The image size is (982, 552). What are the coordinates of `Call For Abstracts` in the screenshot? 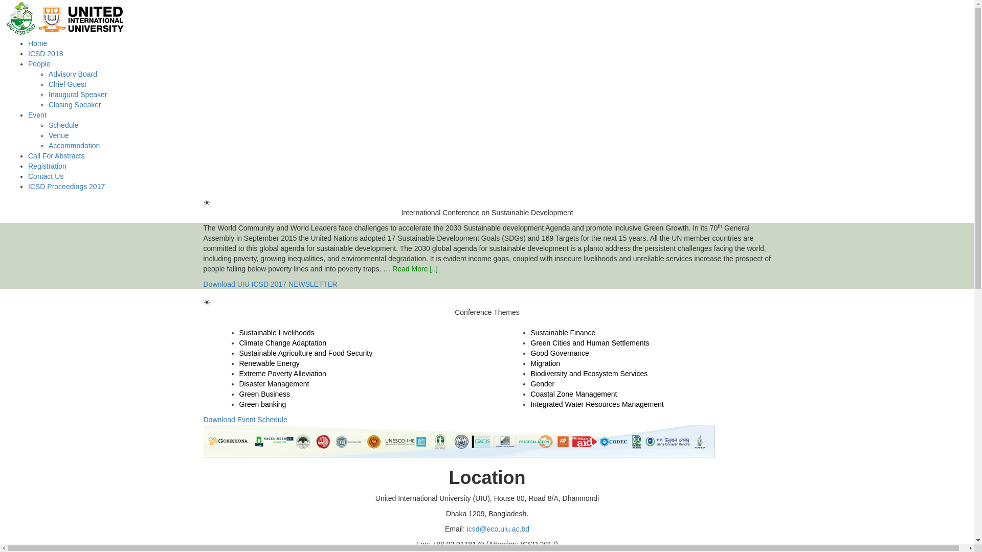 It's located at (56, 156).